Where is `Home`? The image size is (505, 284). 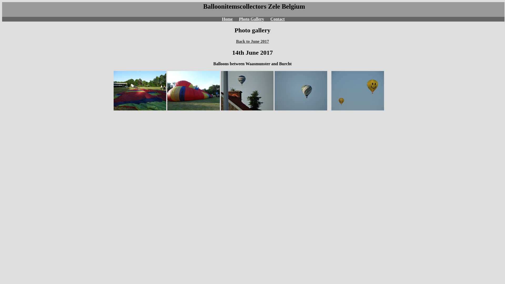
Home is located at coordinates (227, 19).